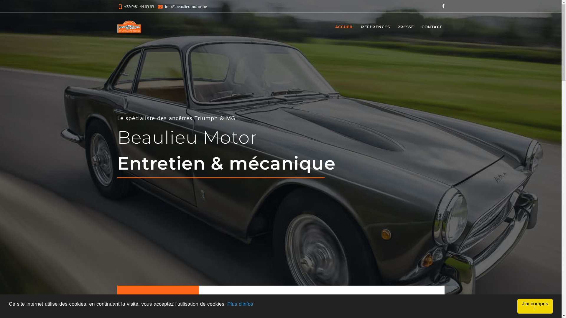 This screenshot has width=566, height=318. I want to click on Plus d'infos, so click(240, 304).